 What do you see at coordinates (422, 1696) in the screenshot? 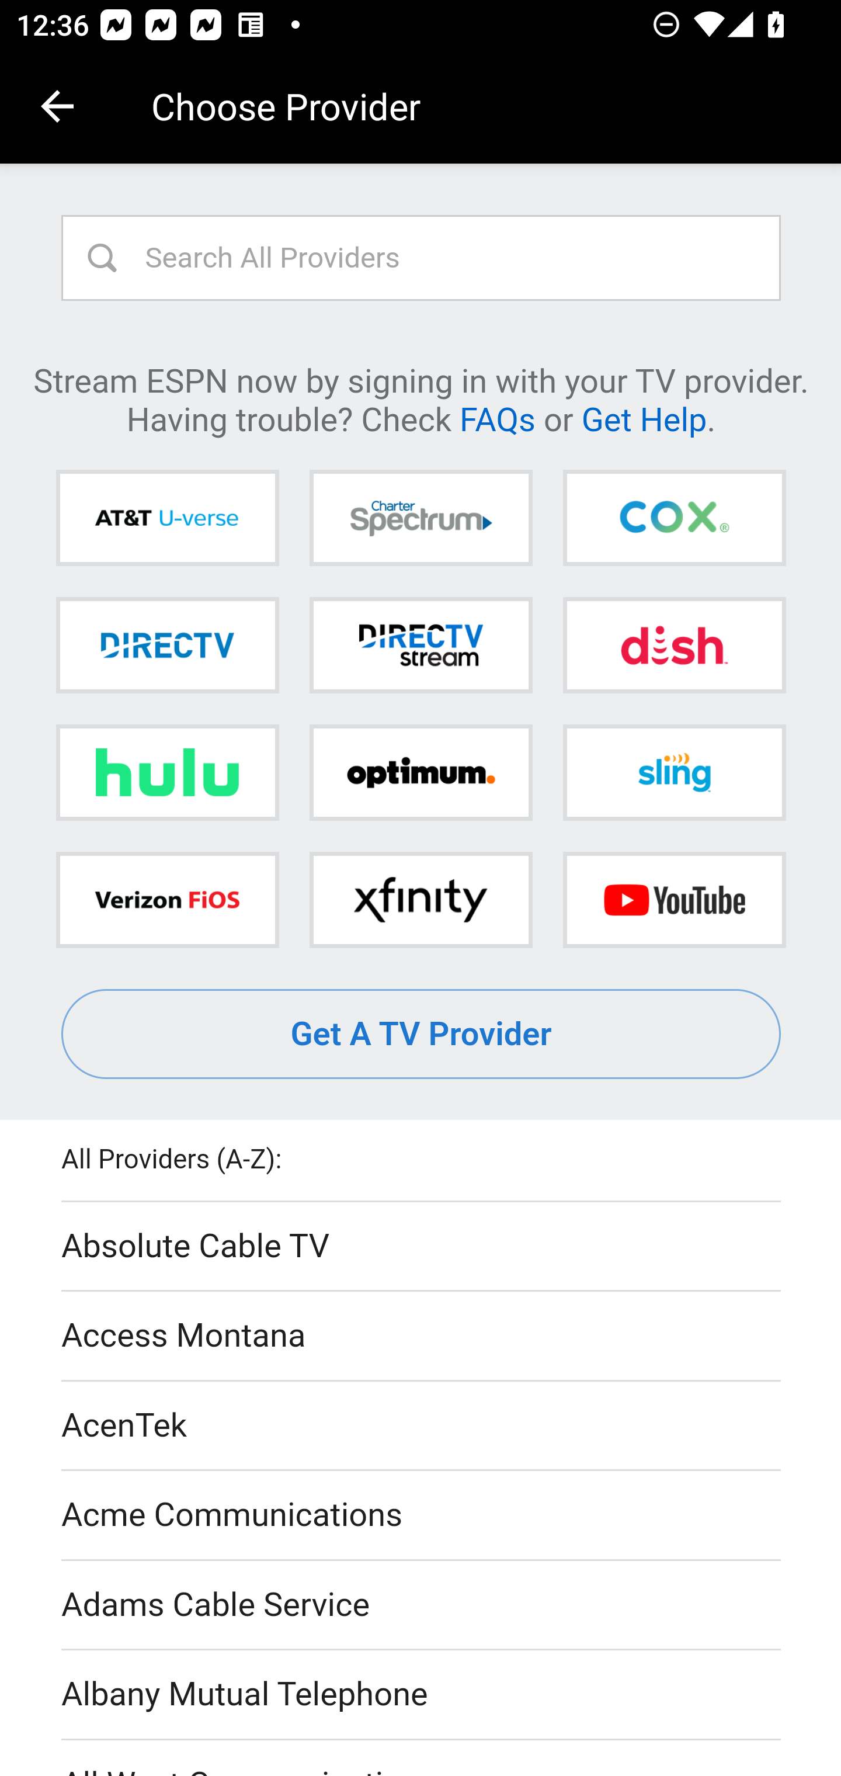
I see `Albany Mutual Telephone` at bounding box center [422, 1696].